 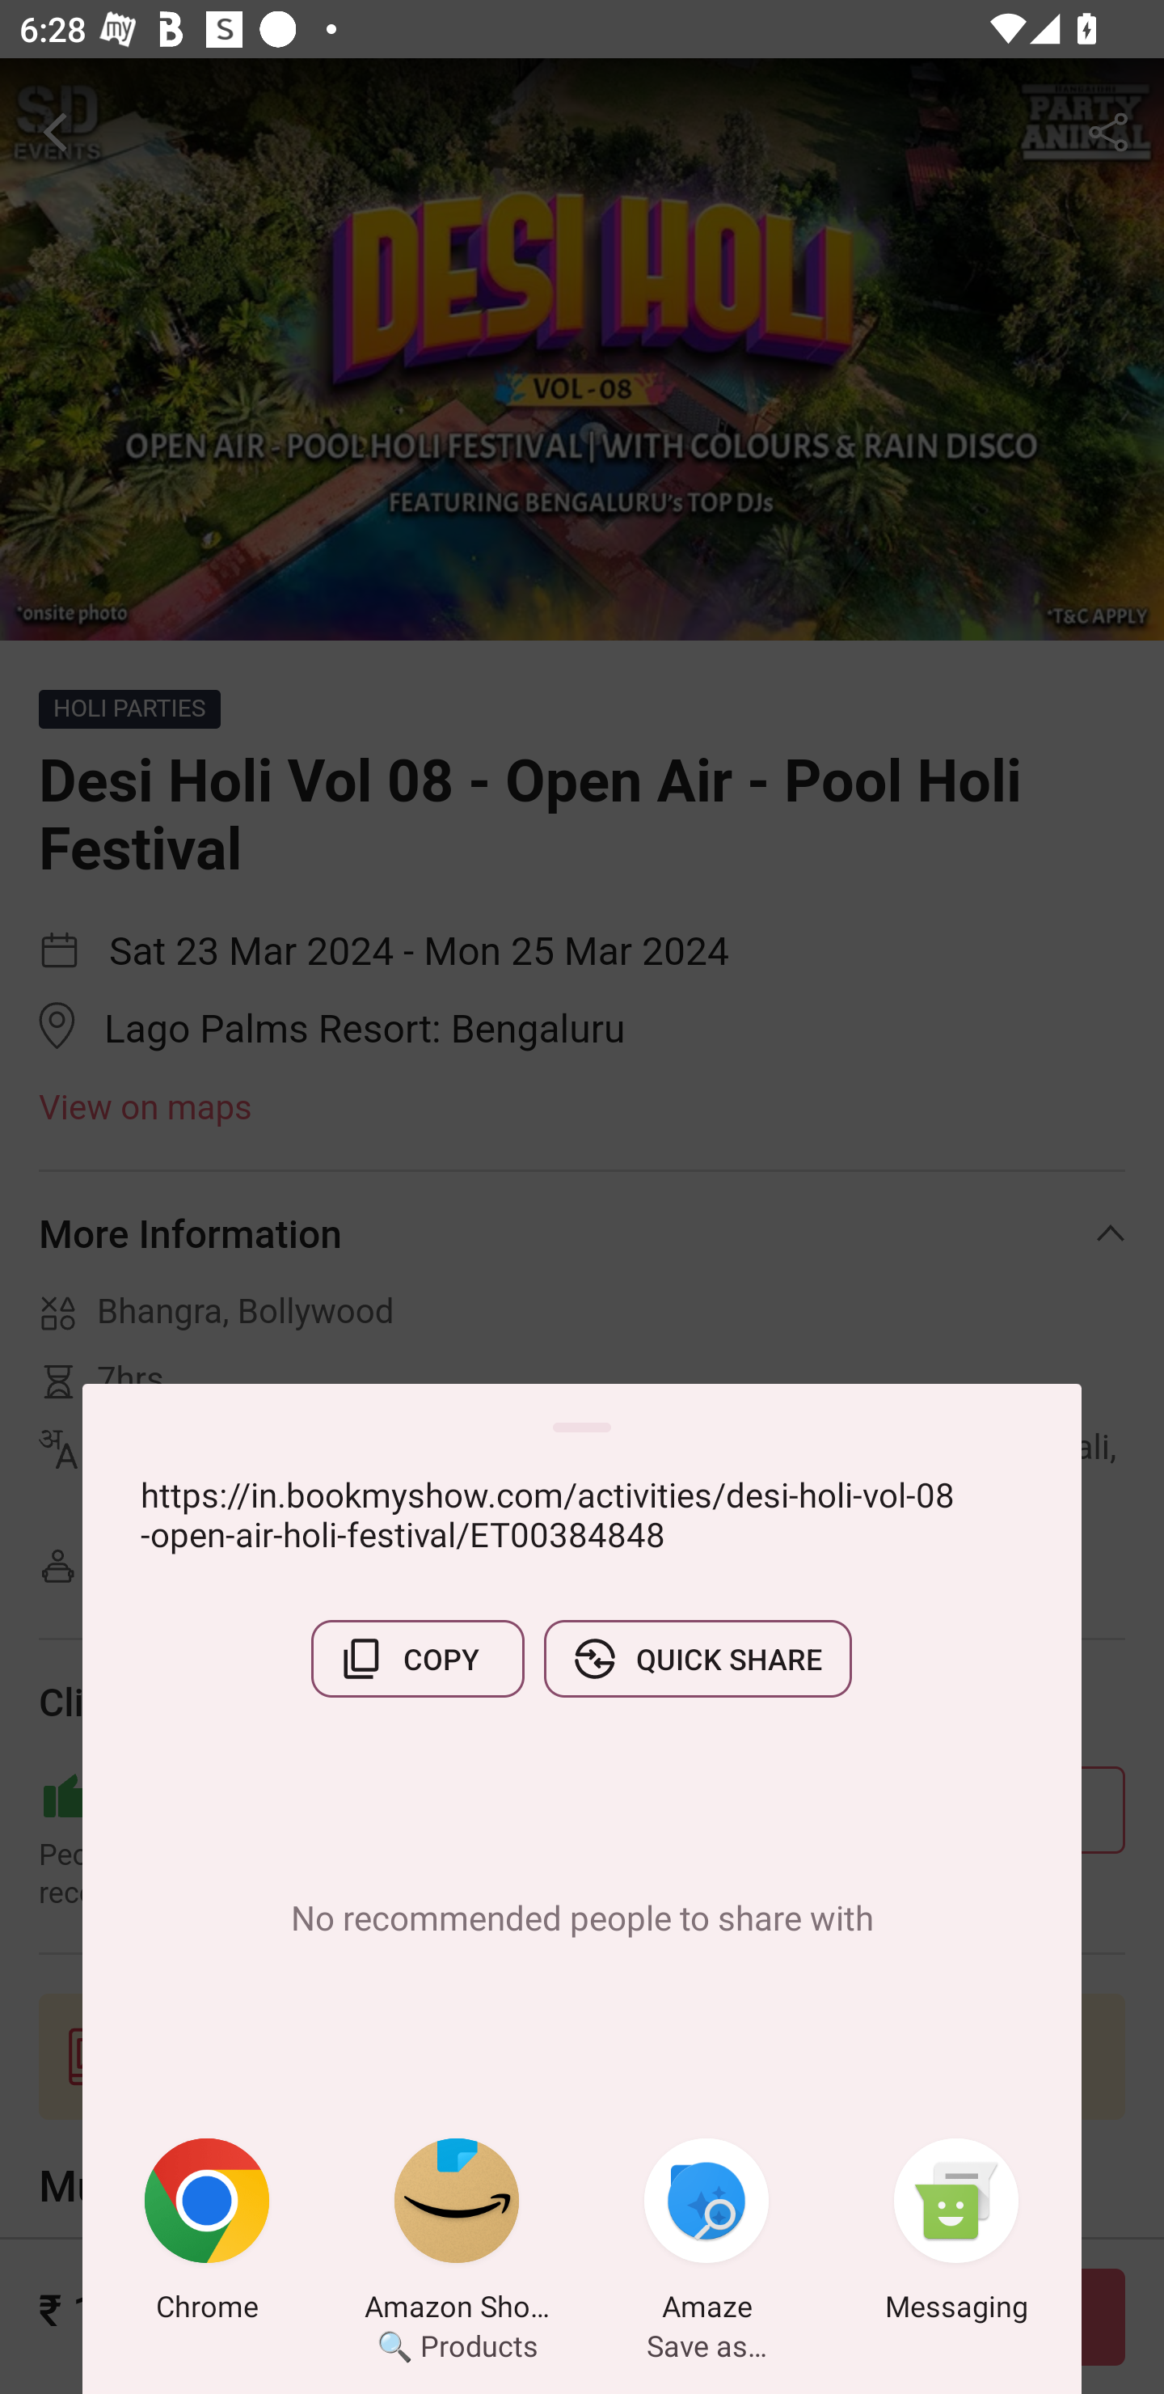 What do you see at coordinates (457, 2235) in the screenshot?
I see `Amazon Shopping 🔍 Products` at bounding box center [457, 2235].